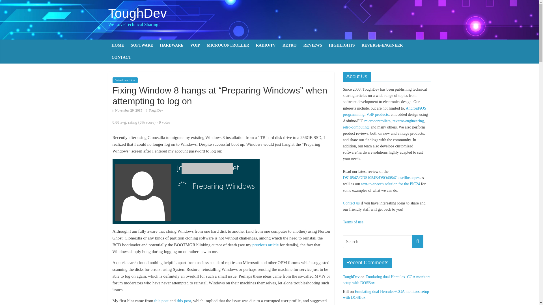  Describe the element at coordinates (127, 110) in the screenshot. I see `4:36 pm` at that location.